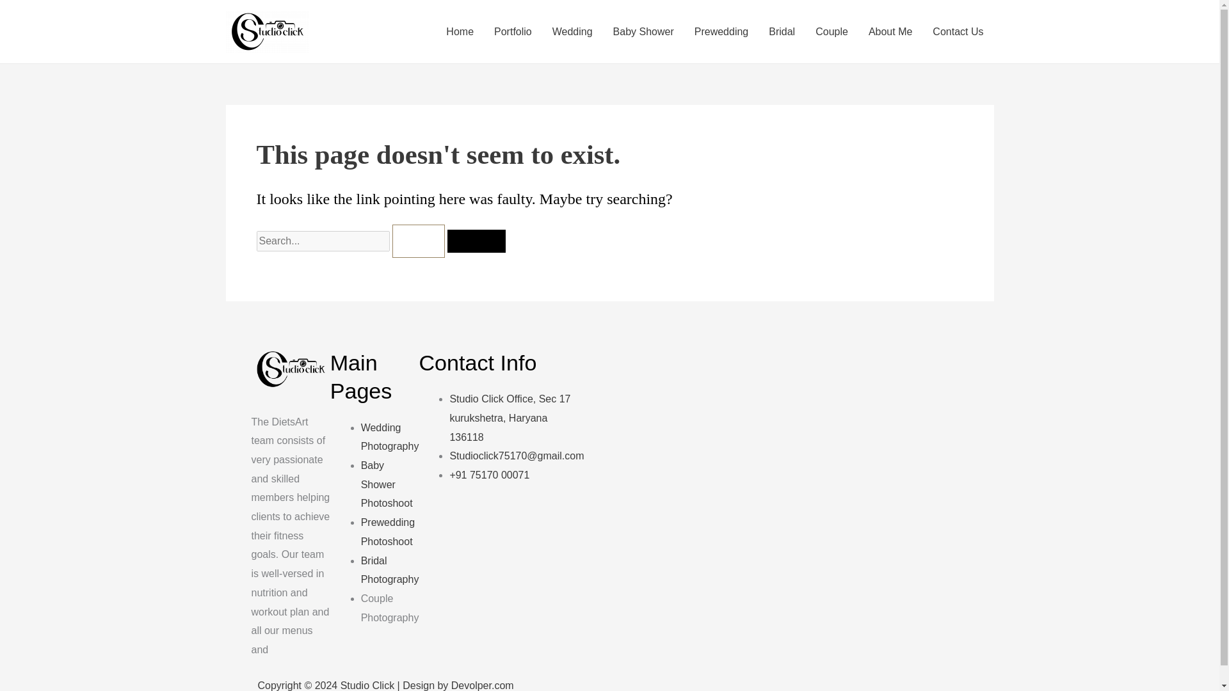 This screenshot has width=1229, height=691. Describe the element at coordinates (510, 417) in the screenshot. I see `Studio Click Office, Sec 17 kurukshetra, Haryana 136118` at that location.